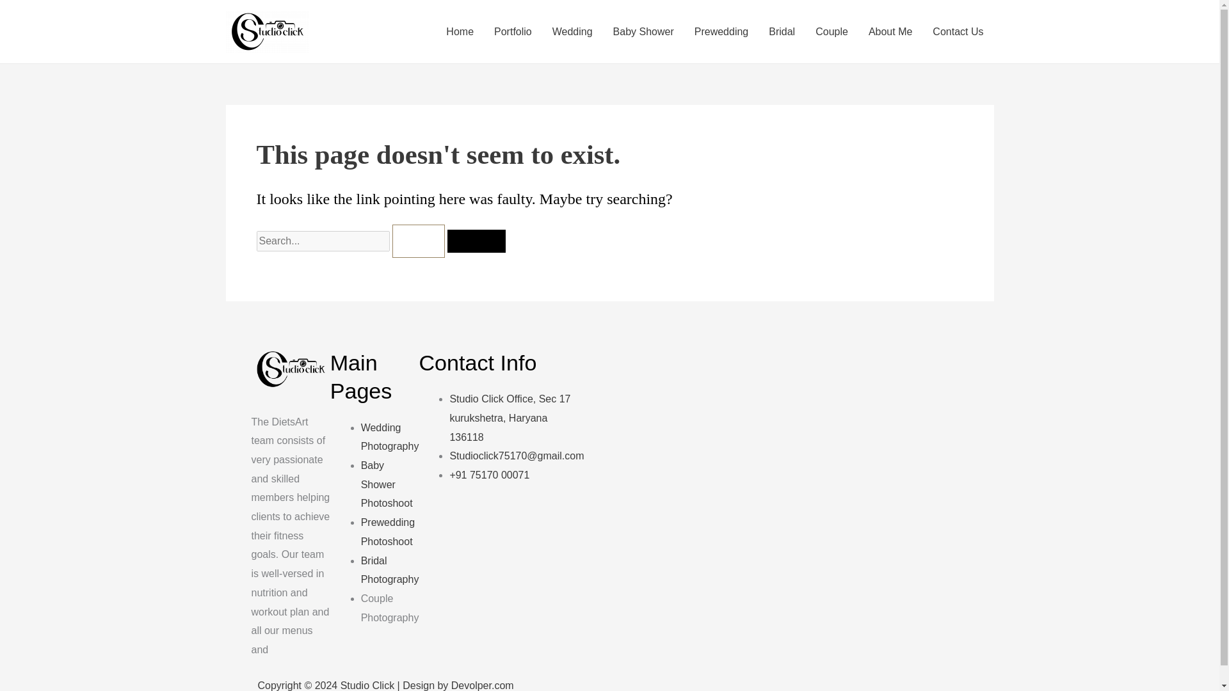 This screenshot has width=1229, height=691. Describe the element at coordinates (510, 417) in the screenshot. I see `Studio Click Office, Sec 17 kurukshetra, Haryana 136118` at that location.